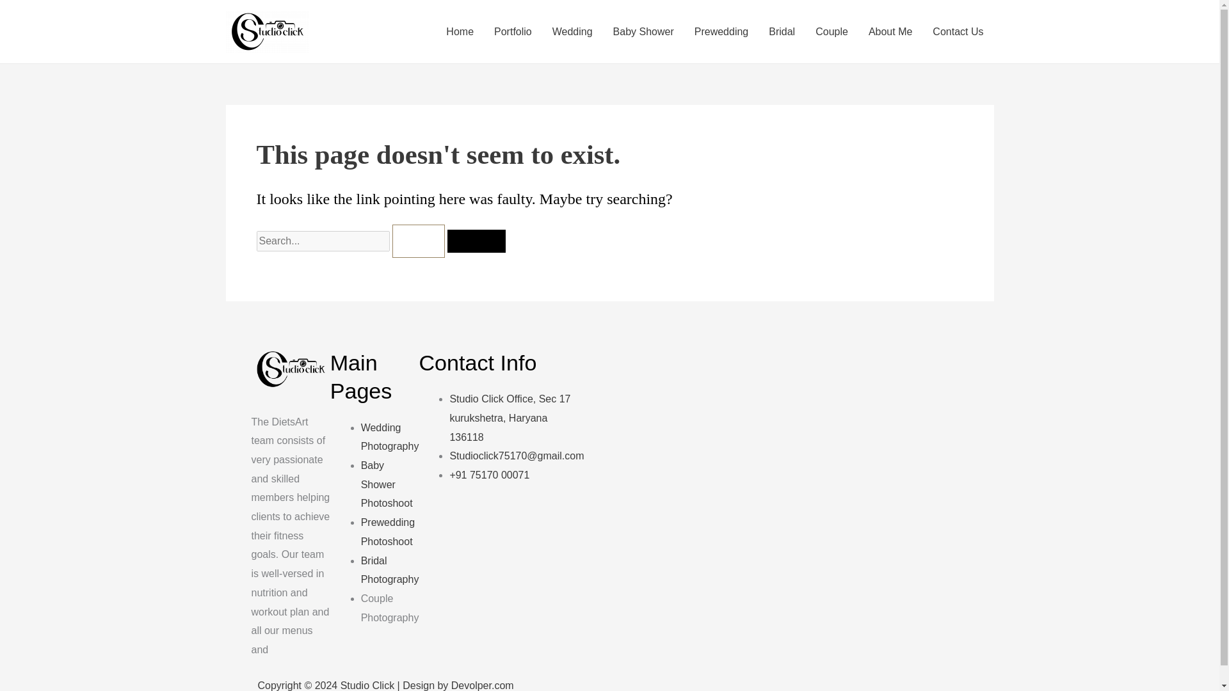 This screenshot has width=1229, height=691. Describe the element at coordinates (510, 417) in the screenshot. I see `Studio Click Office, Sec 17 kurukshetra, Haryana 136118` at that location.